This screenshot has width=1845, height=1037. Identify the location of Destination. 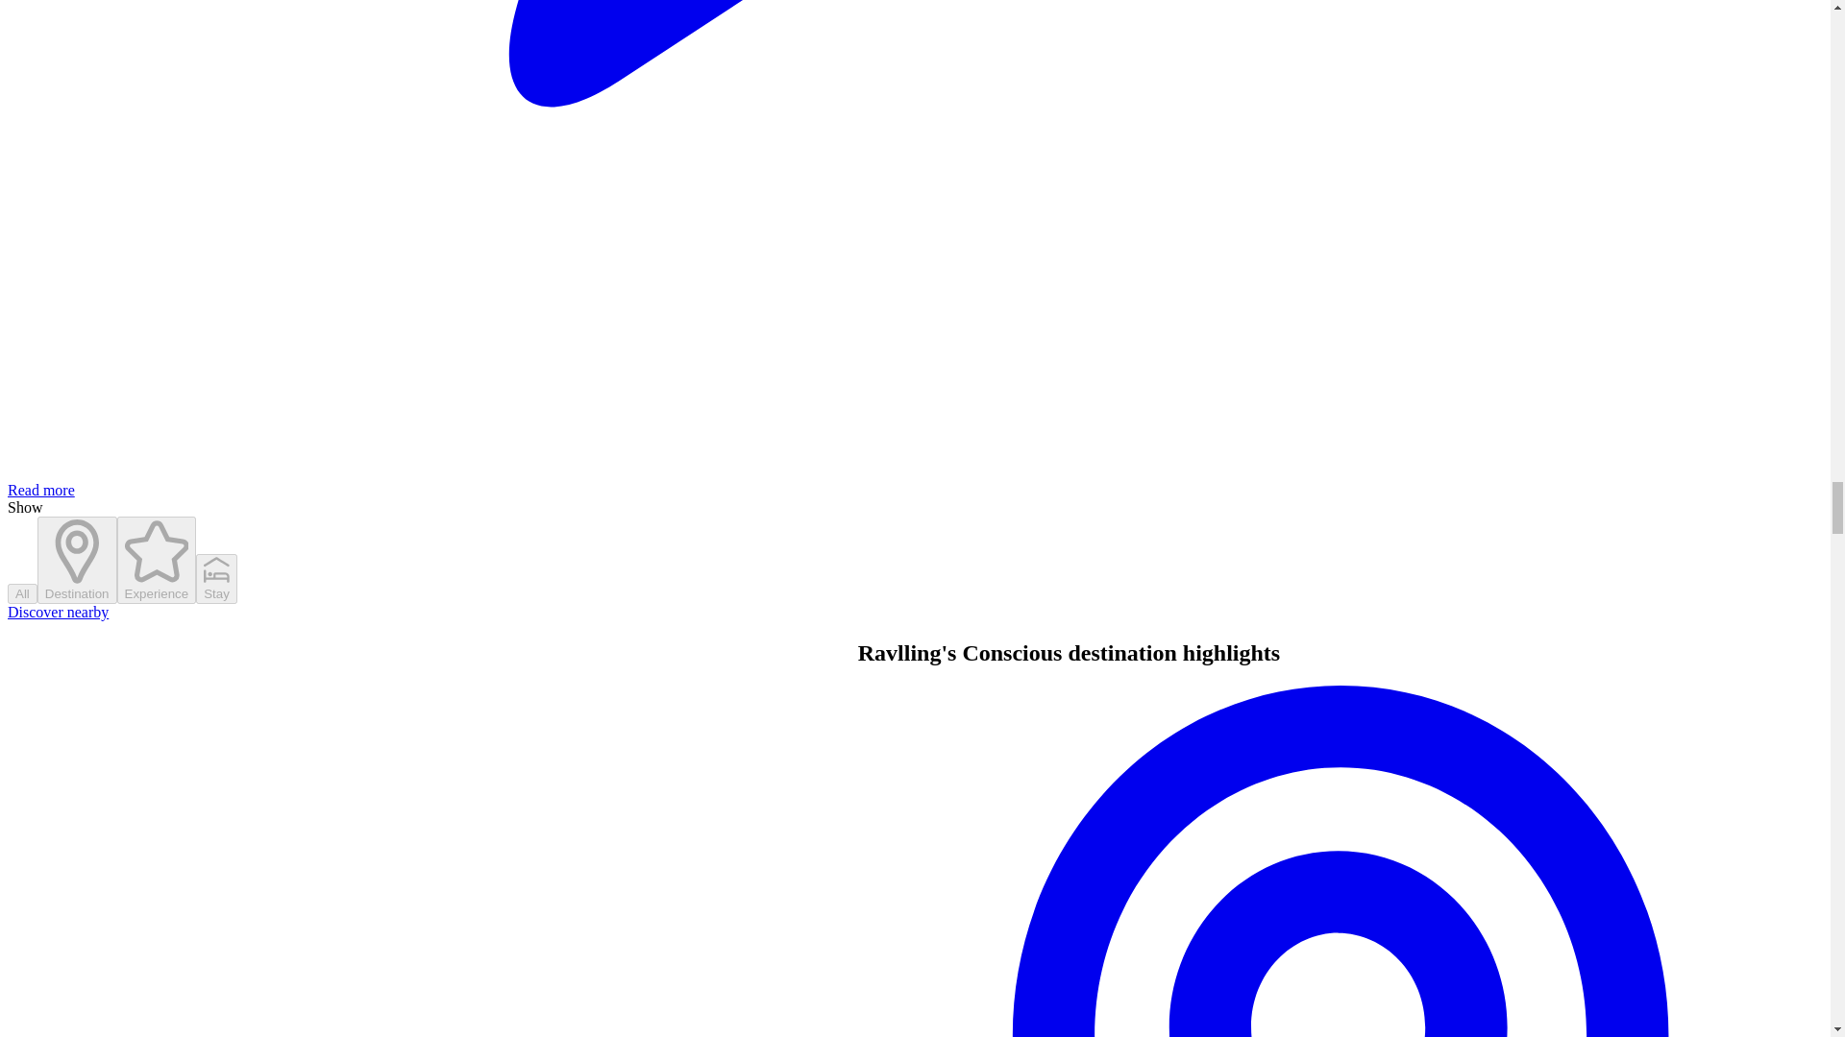
(77, 559).